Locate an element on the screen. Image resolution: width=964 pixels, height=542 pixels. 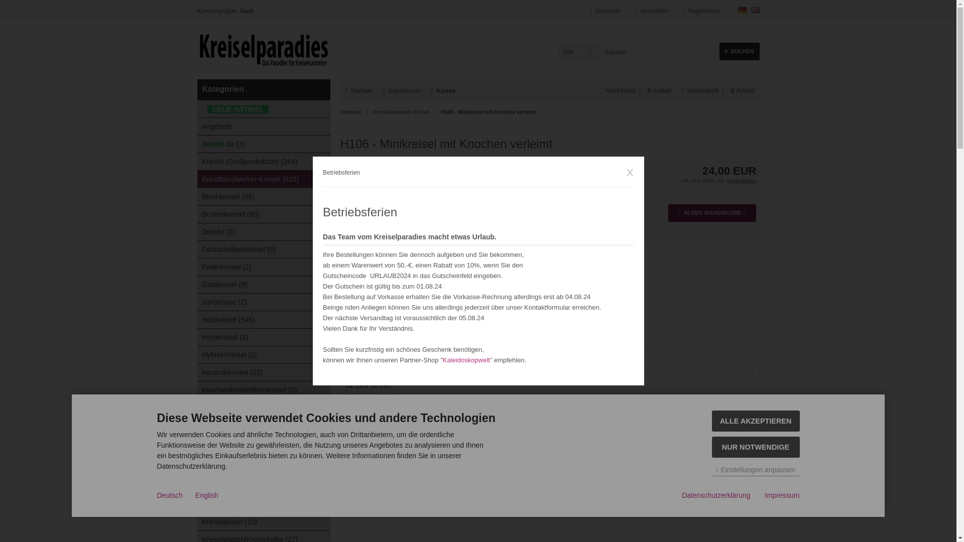
Information is located at coordinates (742, 181).